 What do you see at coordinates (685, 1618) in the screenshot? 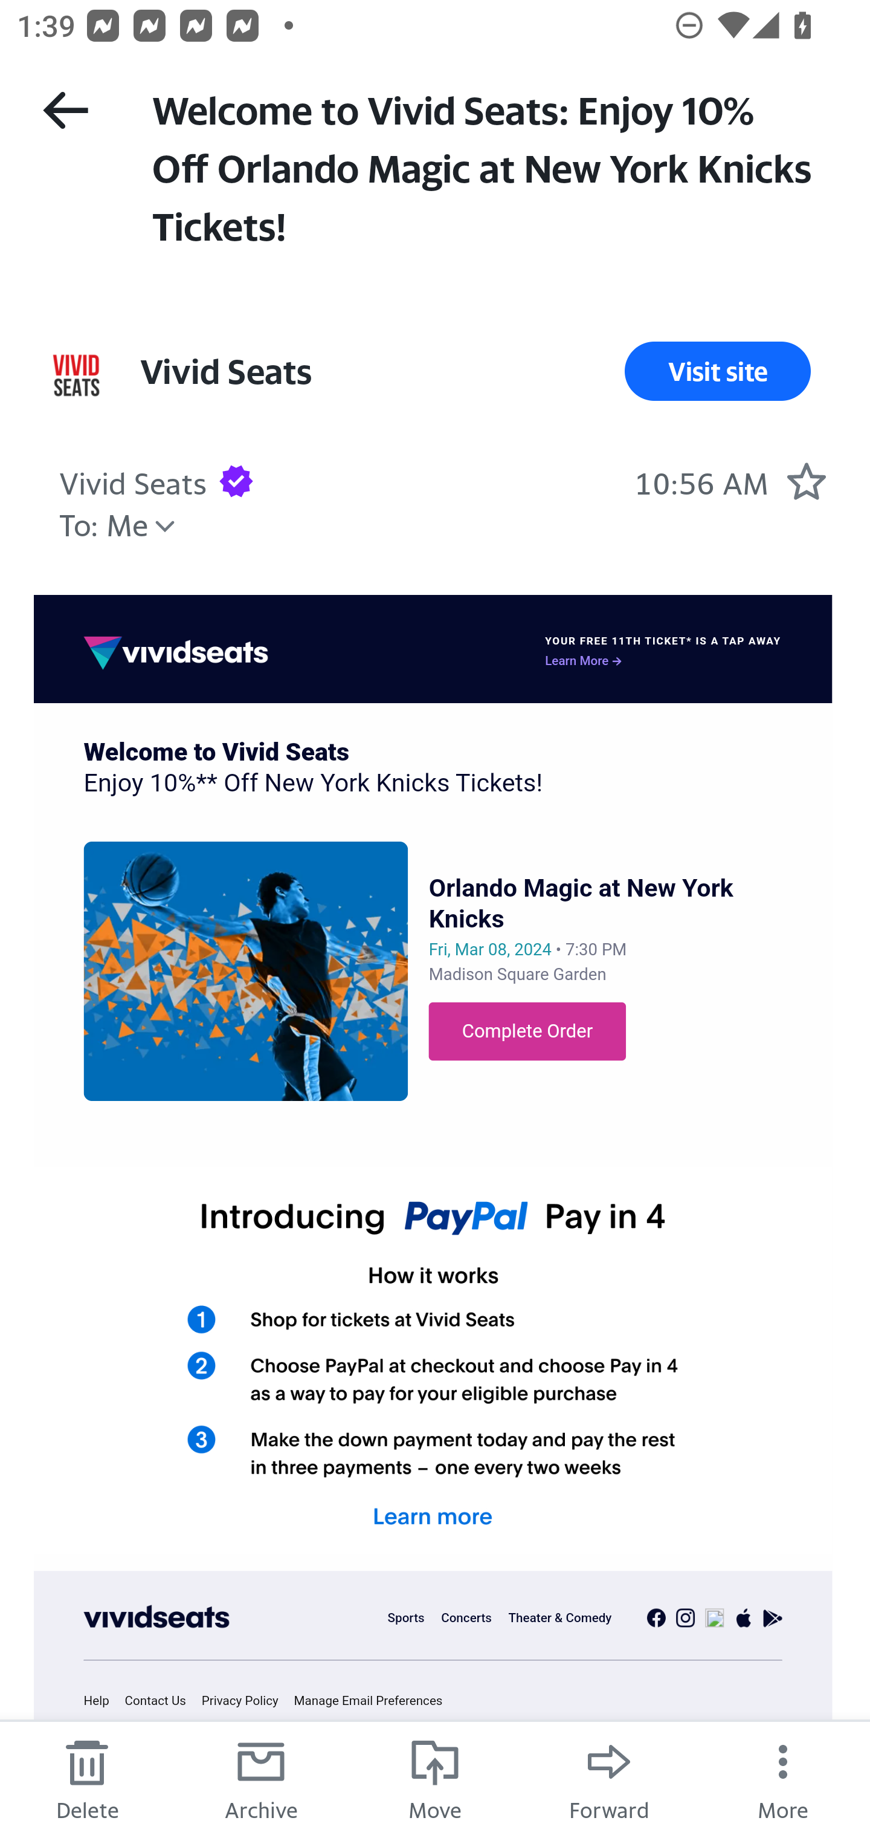
I see `instagram` at bounding box center [685, 1618].